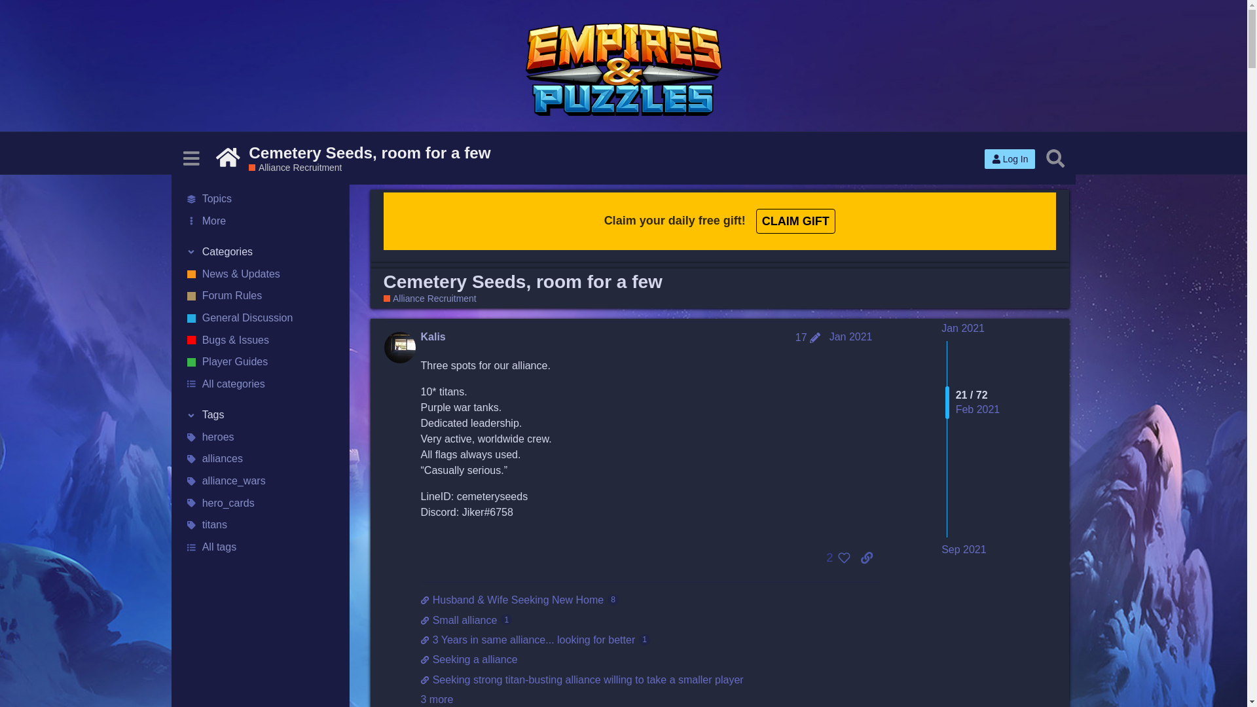 The height and width of the screenshot is (707, 1257). I want to click on All topics, so click(260, 199).